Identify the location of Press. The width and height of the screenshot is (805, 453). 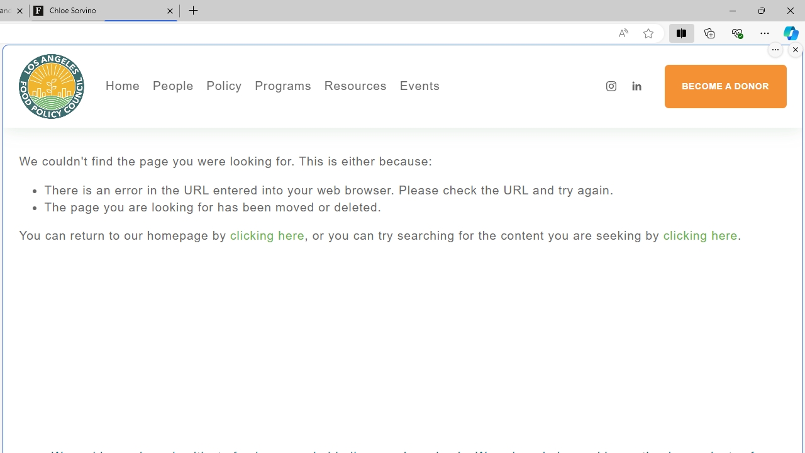
(215, 146).